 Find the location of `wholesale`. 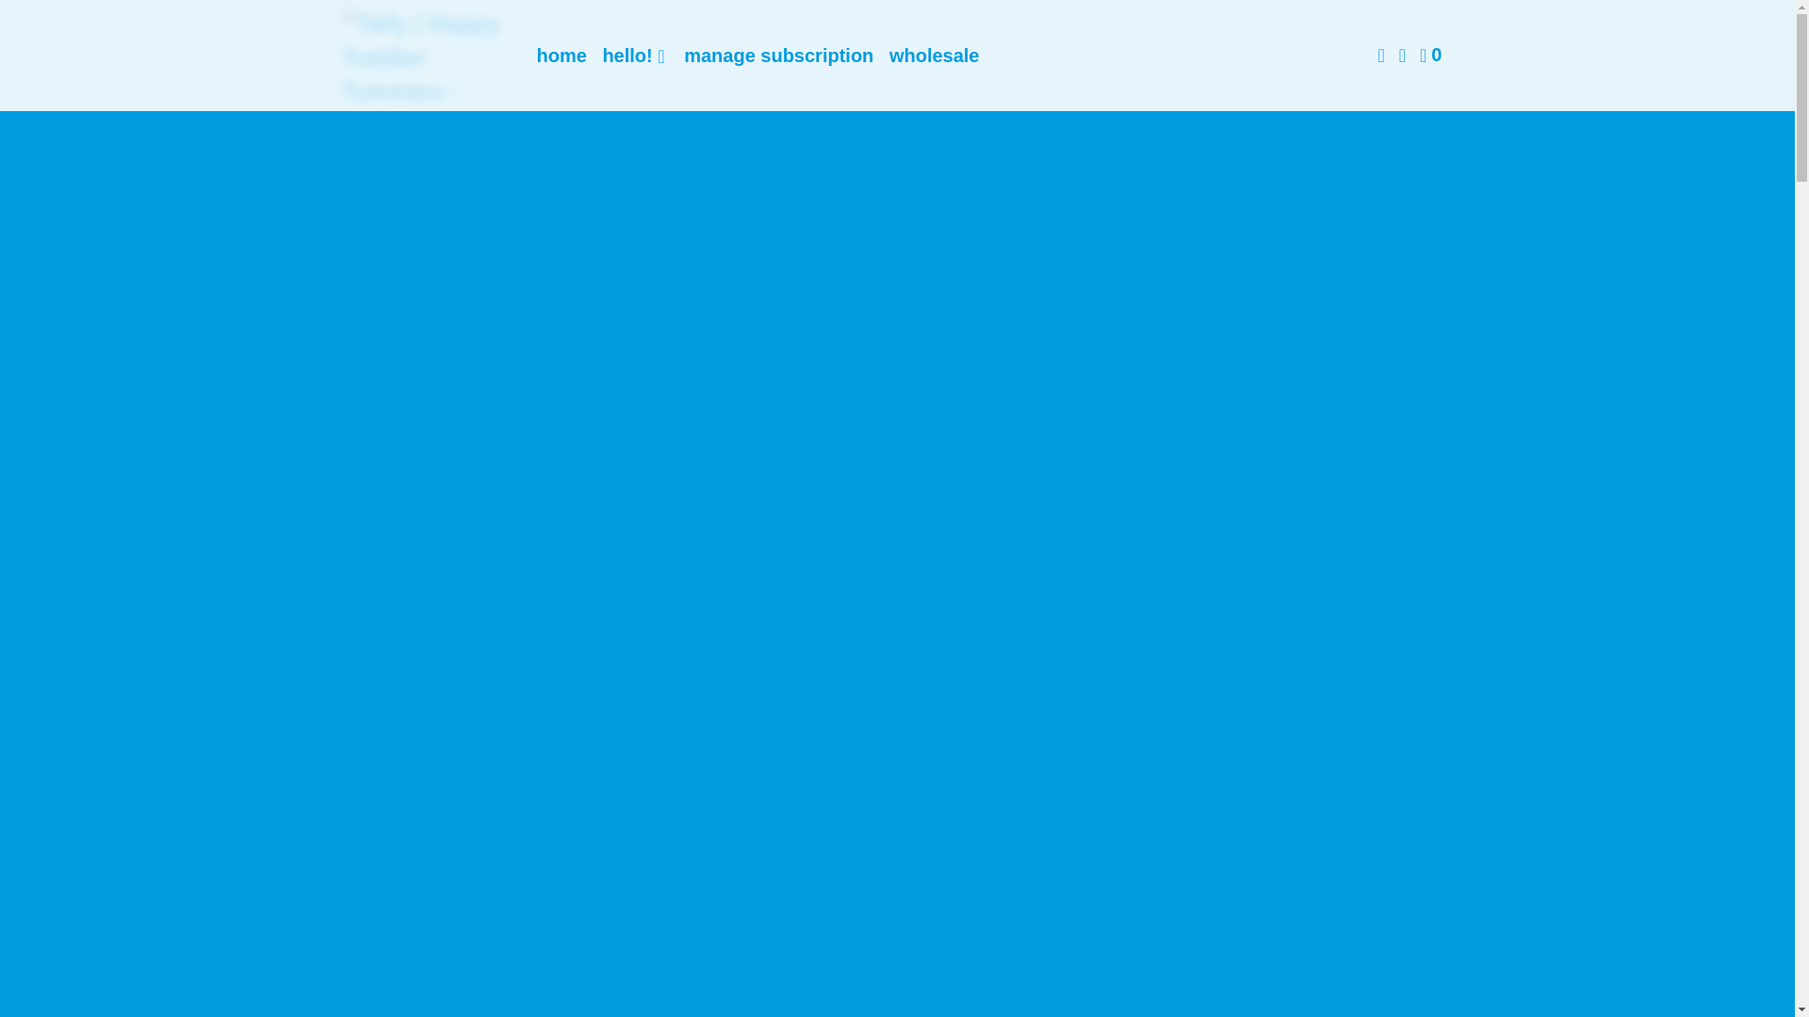

wholesale is located at coordinates (935, 55).